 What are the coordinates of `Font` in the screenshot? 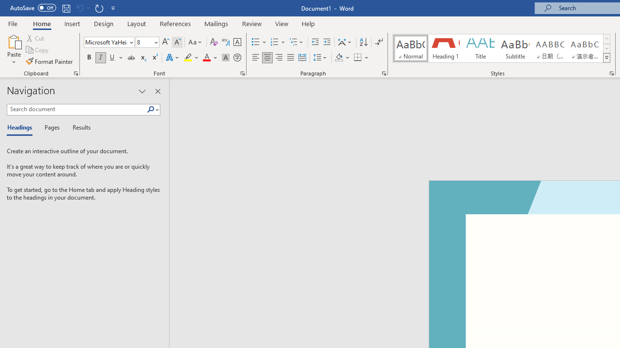 It's located at (108, 43).